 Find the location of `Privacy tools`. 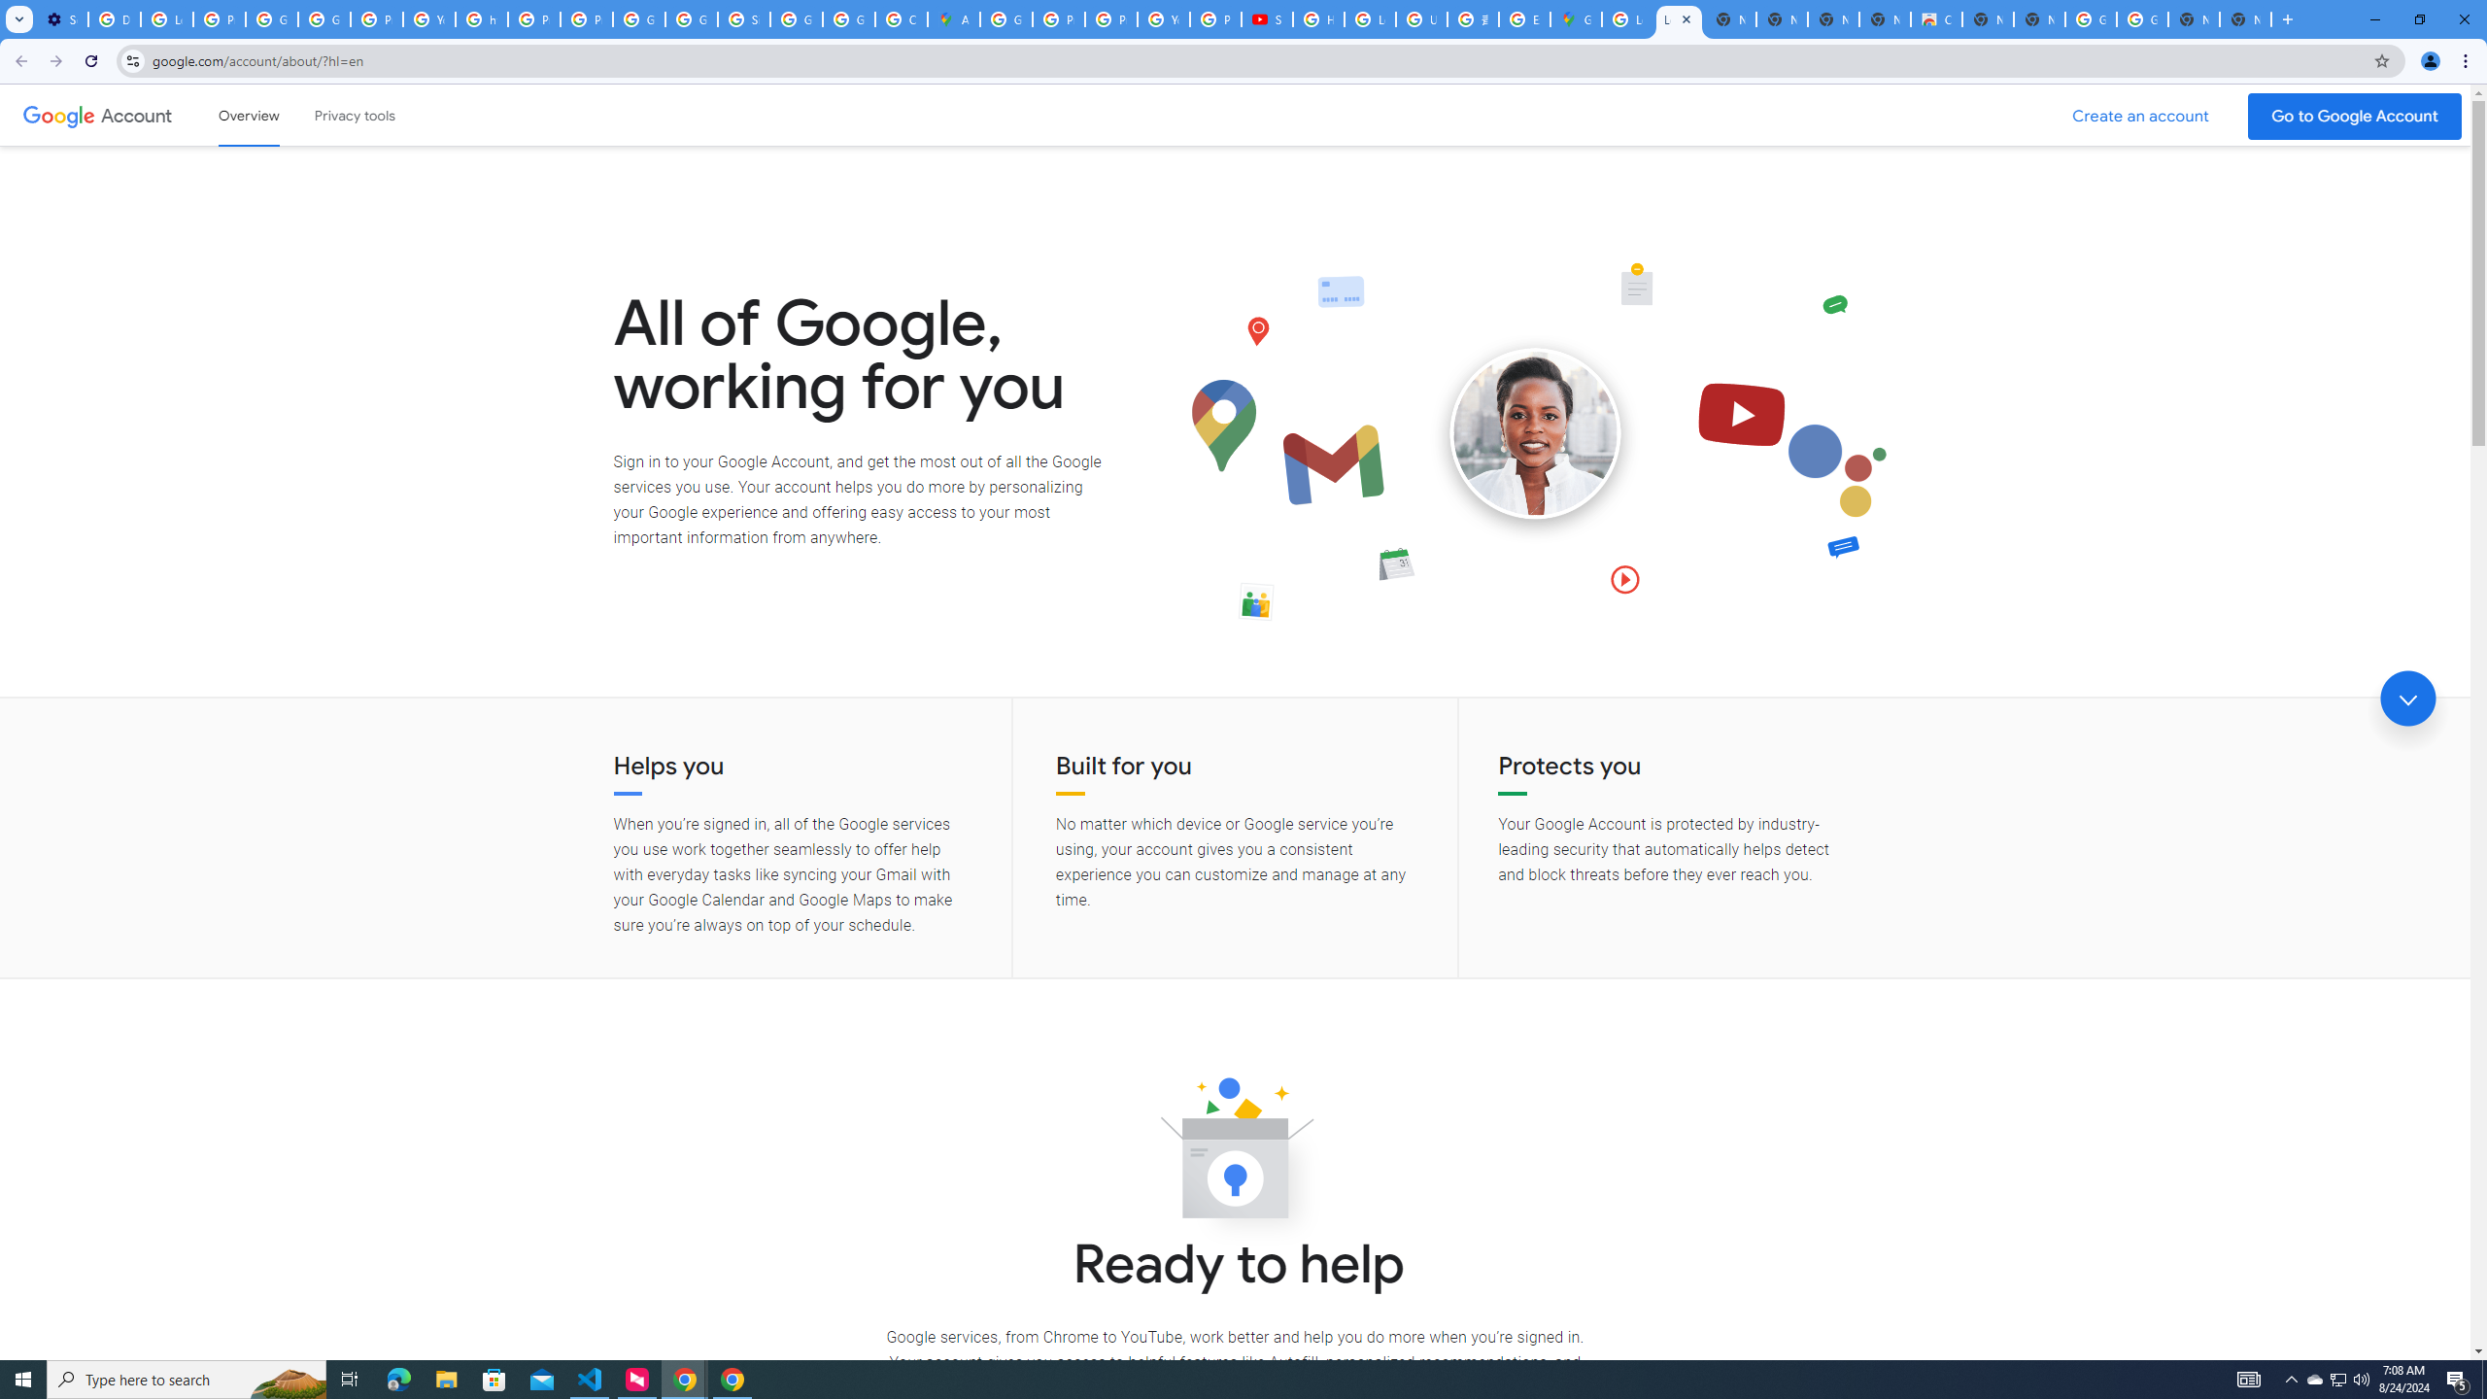

Privacy tools is located at coordinates (354, 115).